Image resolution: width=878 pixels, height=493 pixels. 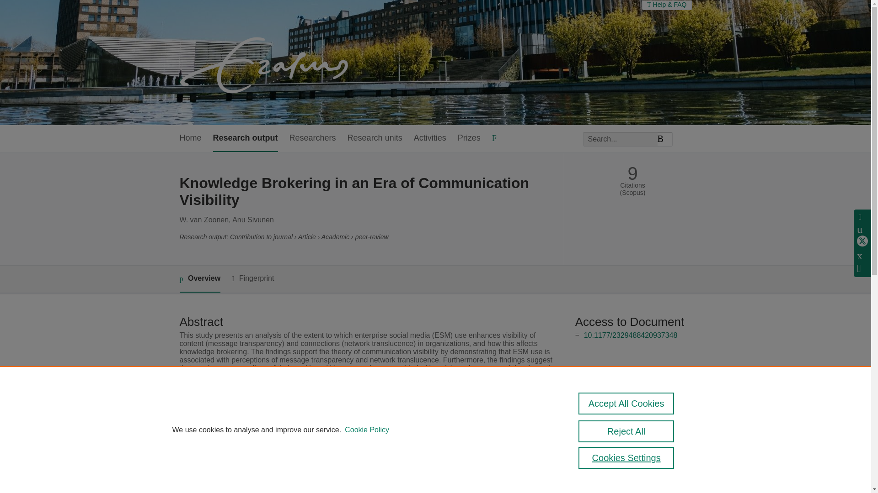 I want to click on Fingerprint, so click(x=252, y=278).